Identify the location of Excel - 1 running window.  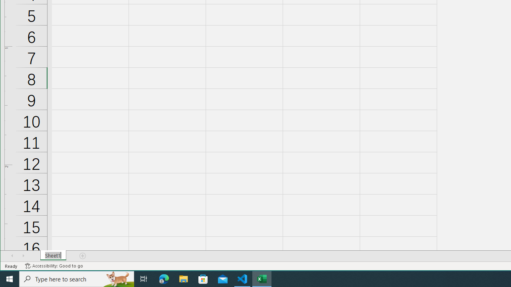
(262, 279).